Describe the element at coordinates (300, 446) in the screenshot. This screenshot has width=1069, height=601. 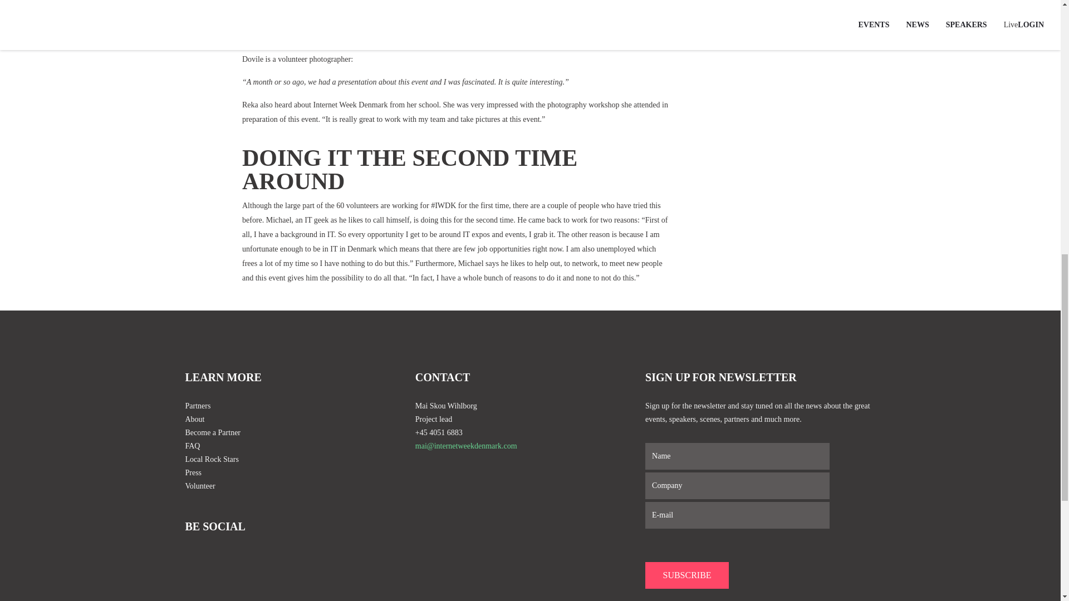
I see `FAQ` at that location.